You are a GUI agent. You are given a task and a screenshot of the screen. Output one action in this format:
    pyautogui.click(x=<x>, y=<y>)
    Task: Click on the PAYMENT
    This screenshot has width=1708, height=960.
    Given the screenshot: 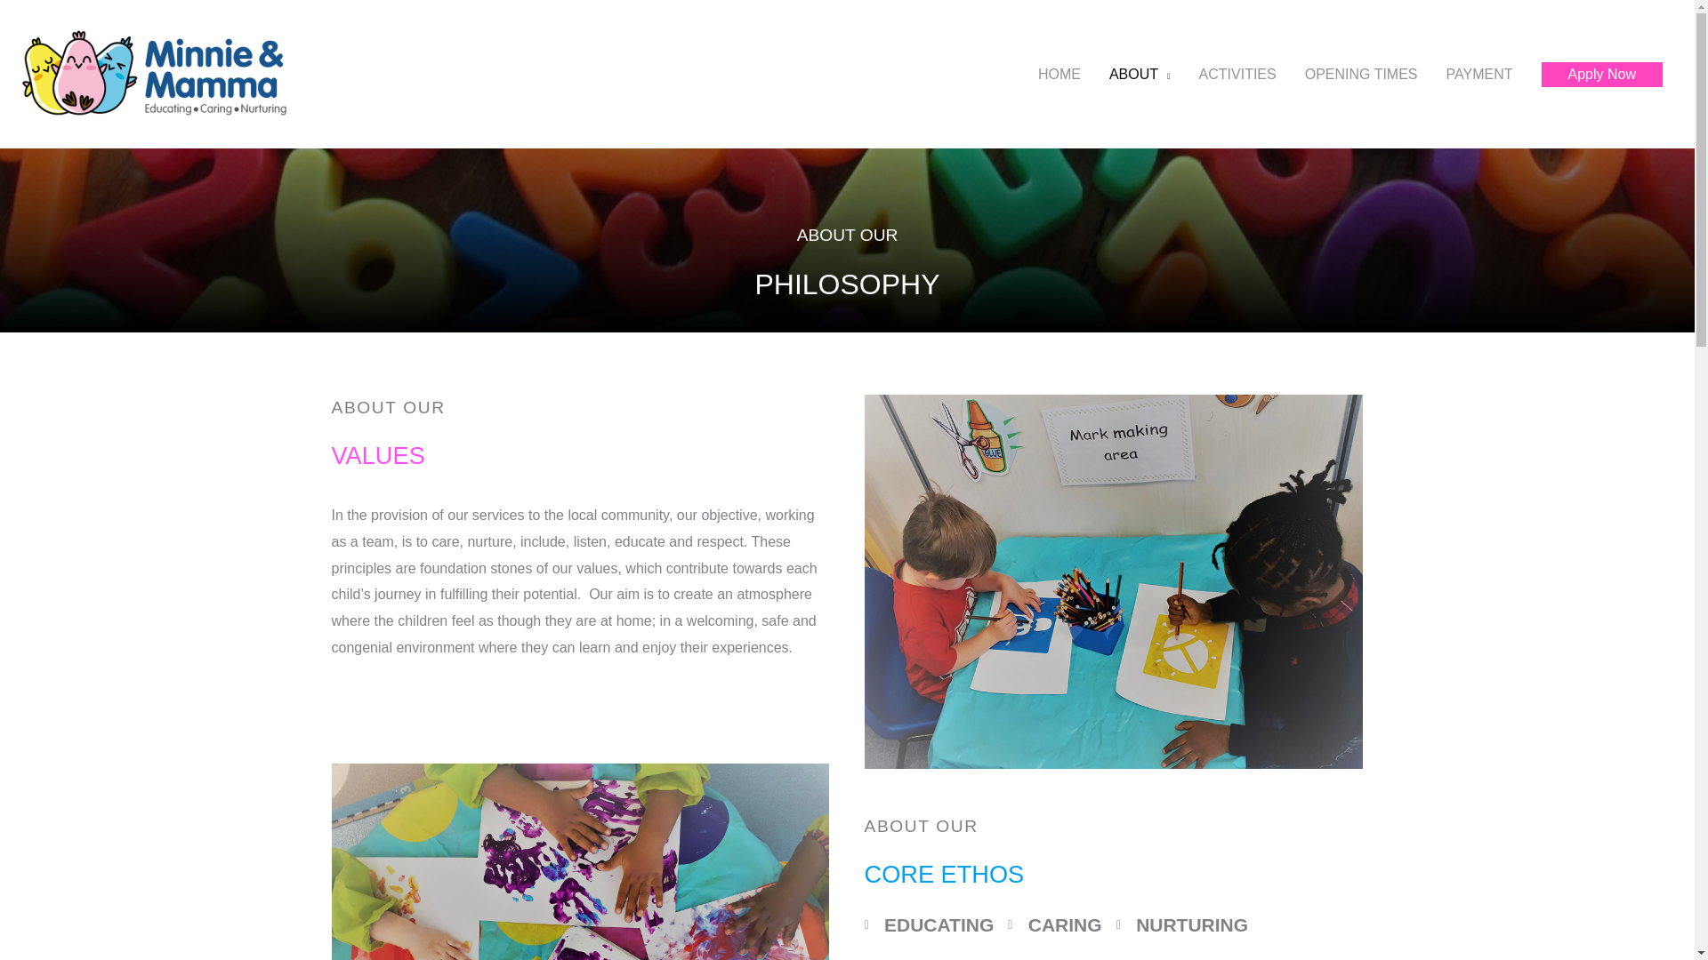 What is the action you would take?
    pyautogui.click(x=1479, y=74)
    